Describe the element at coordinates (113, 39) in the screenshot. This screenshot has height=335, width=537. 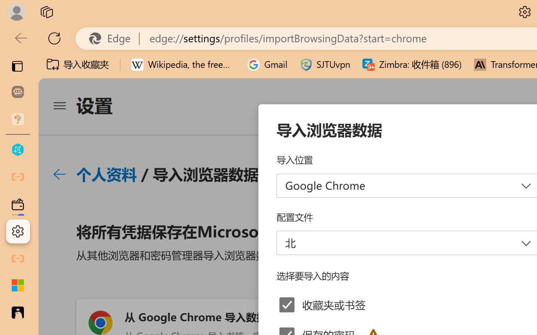
I see `Edge` at that location.